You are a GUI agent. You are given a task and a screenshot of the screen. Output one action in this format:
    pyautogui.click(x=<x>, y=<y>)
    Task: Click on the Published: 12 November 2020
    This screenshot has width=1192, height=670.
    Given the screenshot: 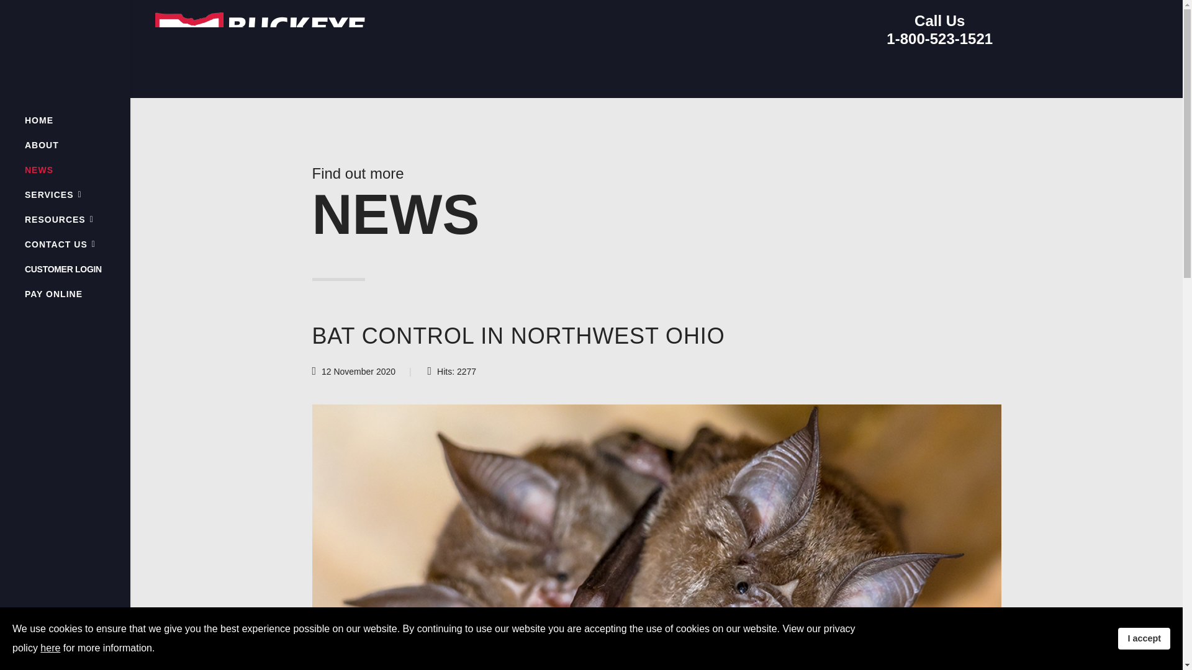 What is the action you would take?
    pyautogui.click(x=353, y=372)
    